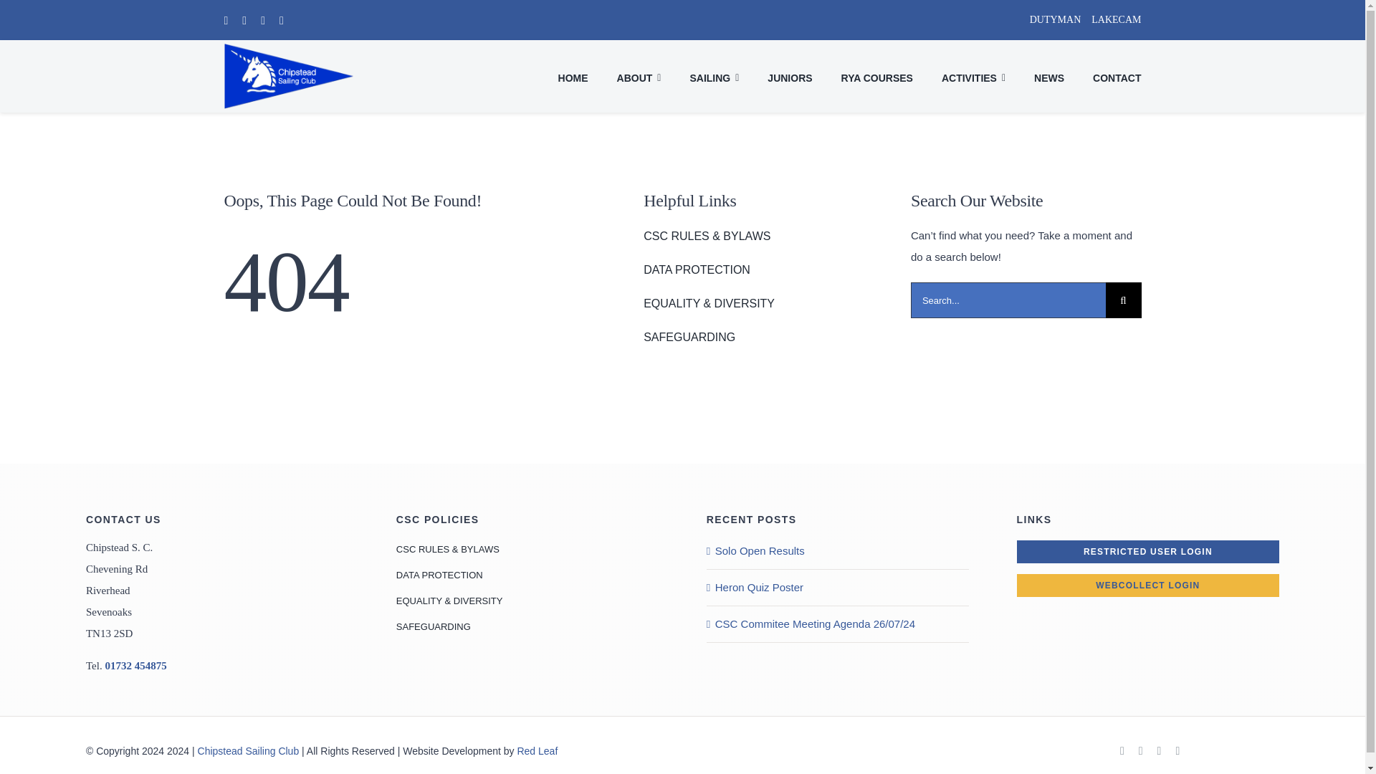 Image resolution: width=1376 pixels, height=774 pixels. What do you see at coordinates (1115, 20) in the screenshot?
I see `LAKECAM` at bounding box center [1115, 20].